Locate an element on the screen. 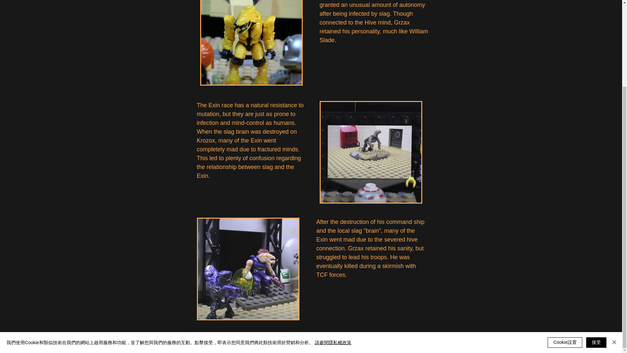  Screen Shot 2021-01-29 at 8.23.14 AM.png is located at coordinates (251, 43).